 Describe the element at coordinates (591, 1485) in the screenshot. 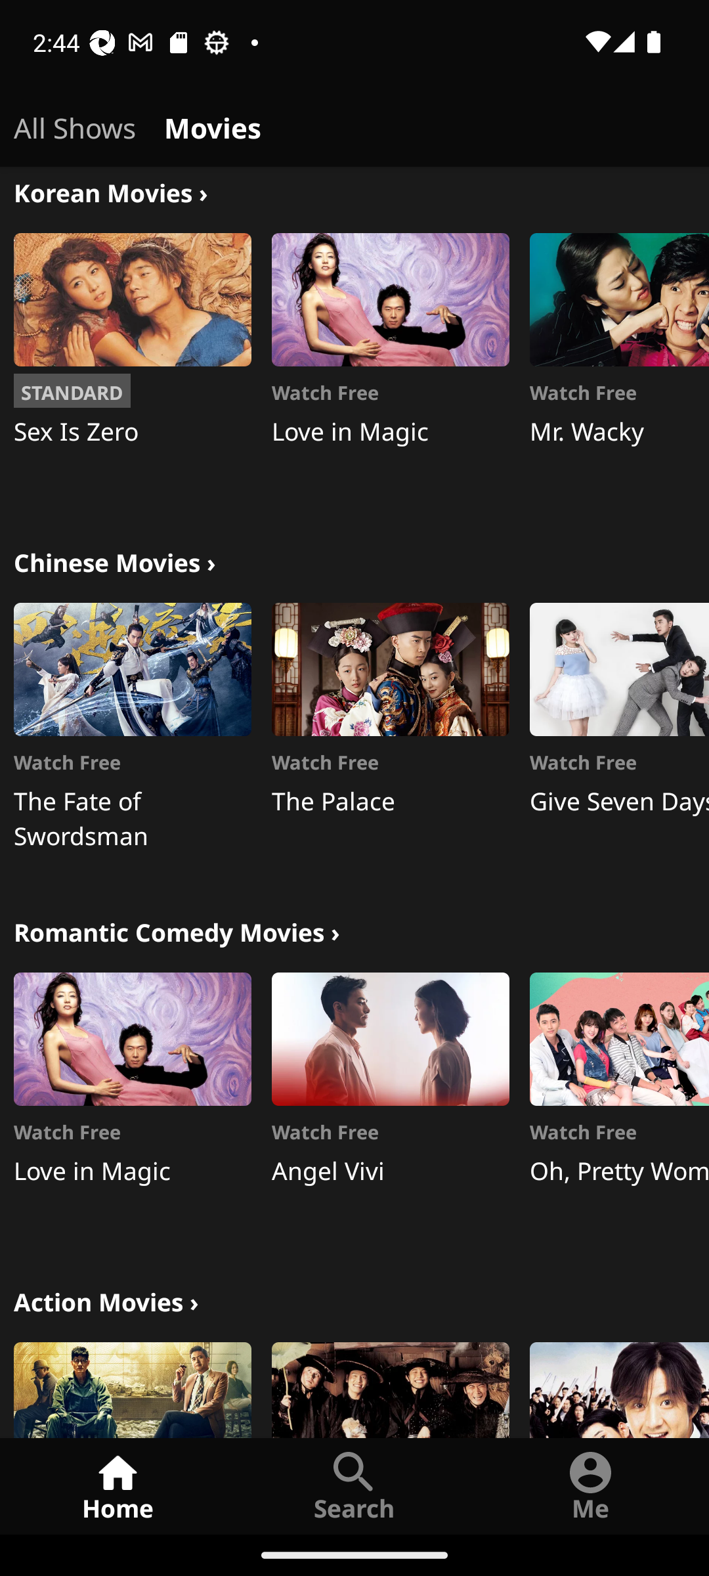

I see `Me` at that location.